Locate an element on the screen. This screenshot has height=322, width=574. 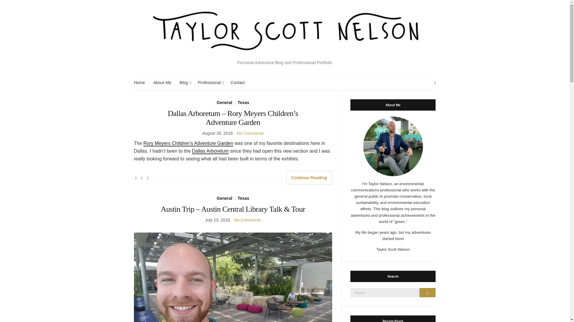
Contact is located at coordinates (238, 83).